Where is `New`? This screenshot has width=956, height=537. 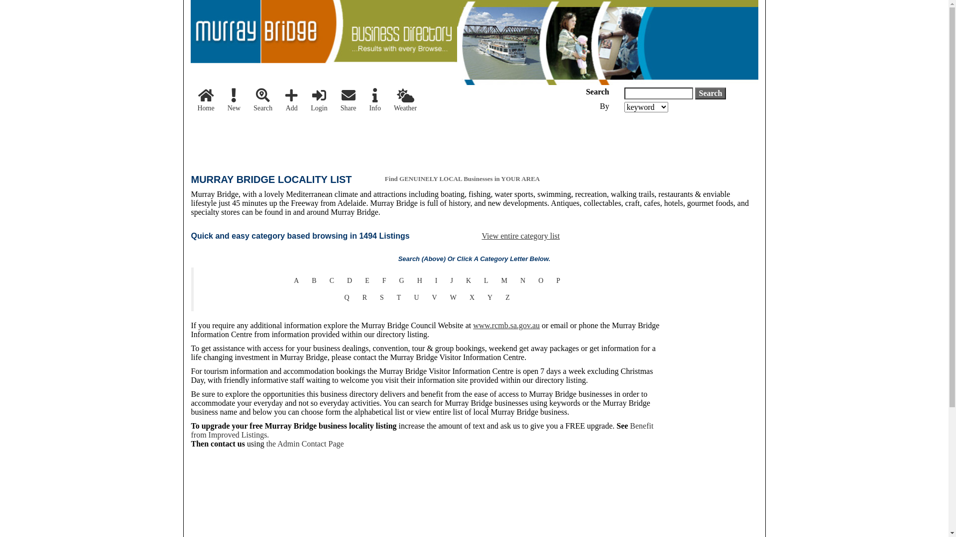 New is located at coordinates (234, 101).